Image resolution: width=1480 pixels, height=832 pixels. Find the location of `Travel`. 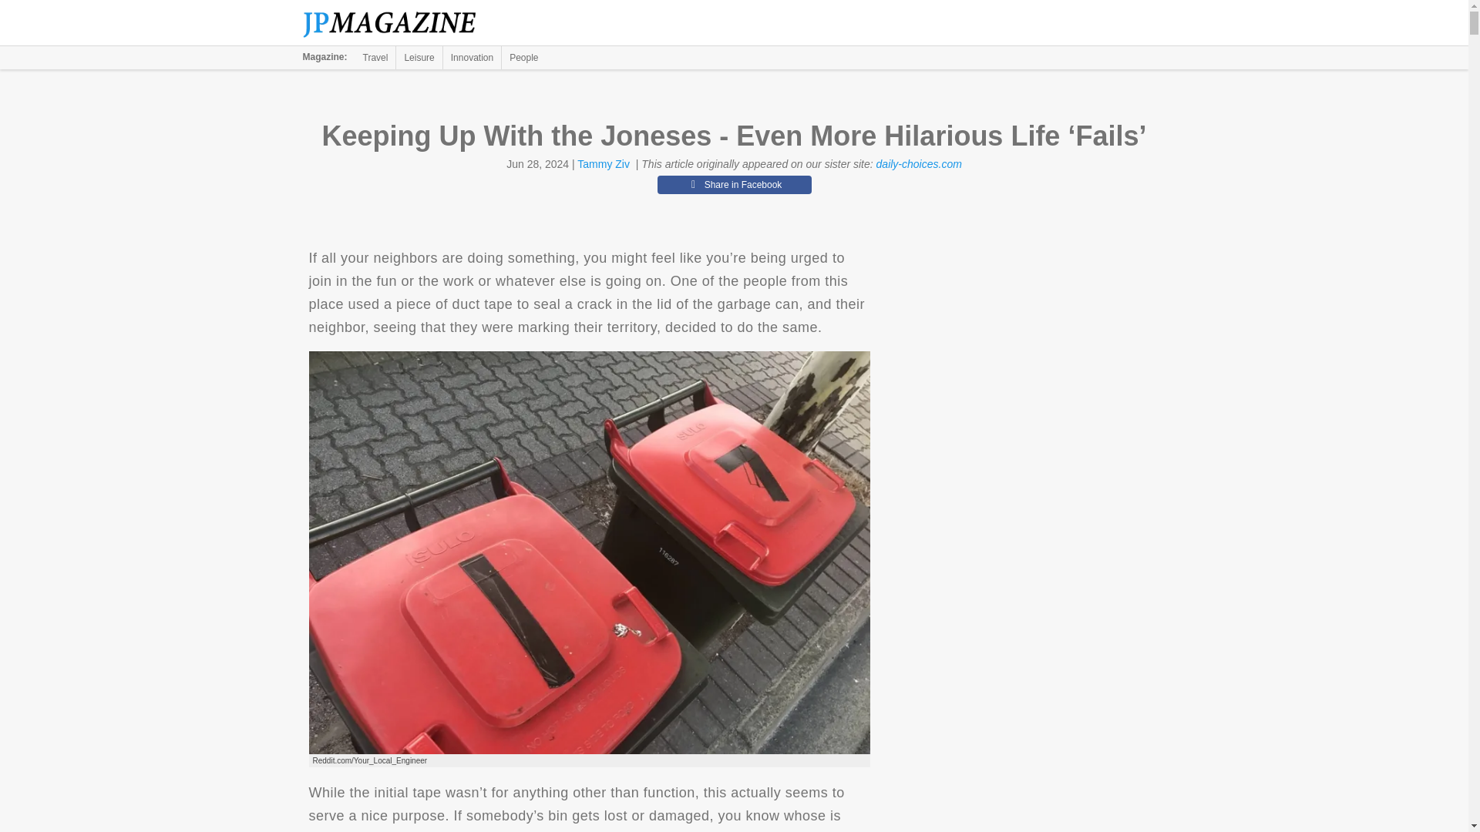

Travel is located at coordinates (375, 57).